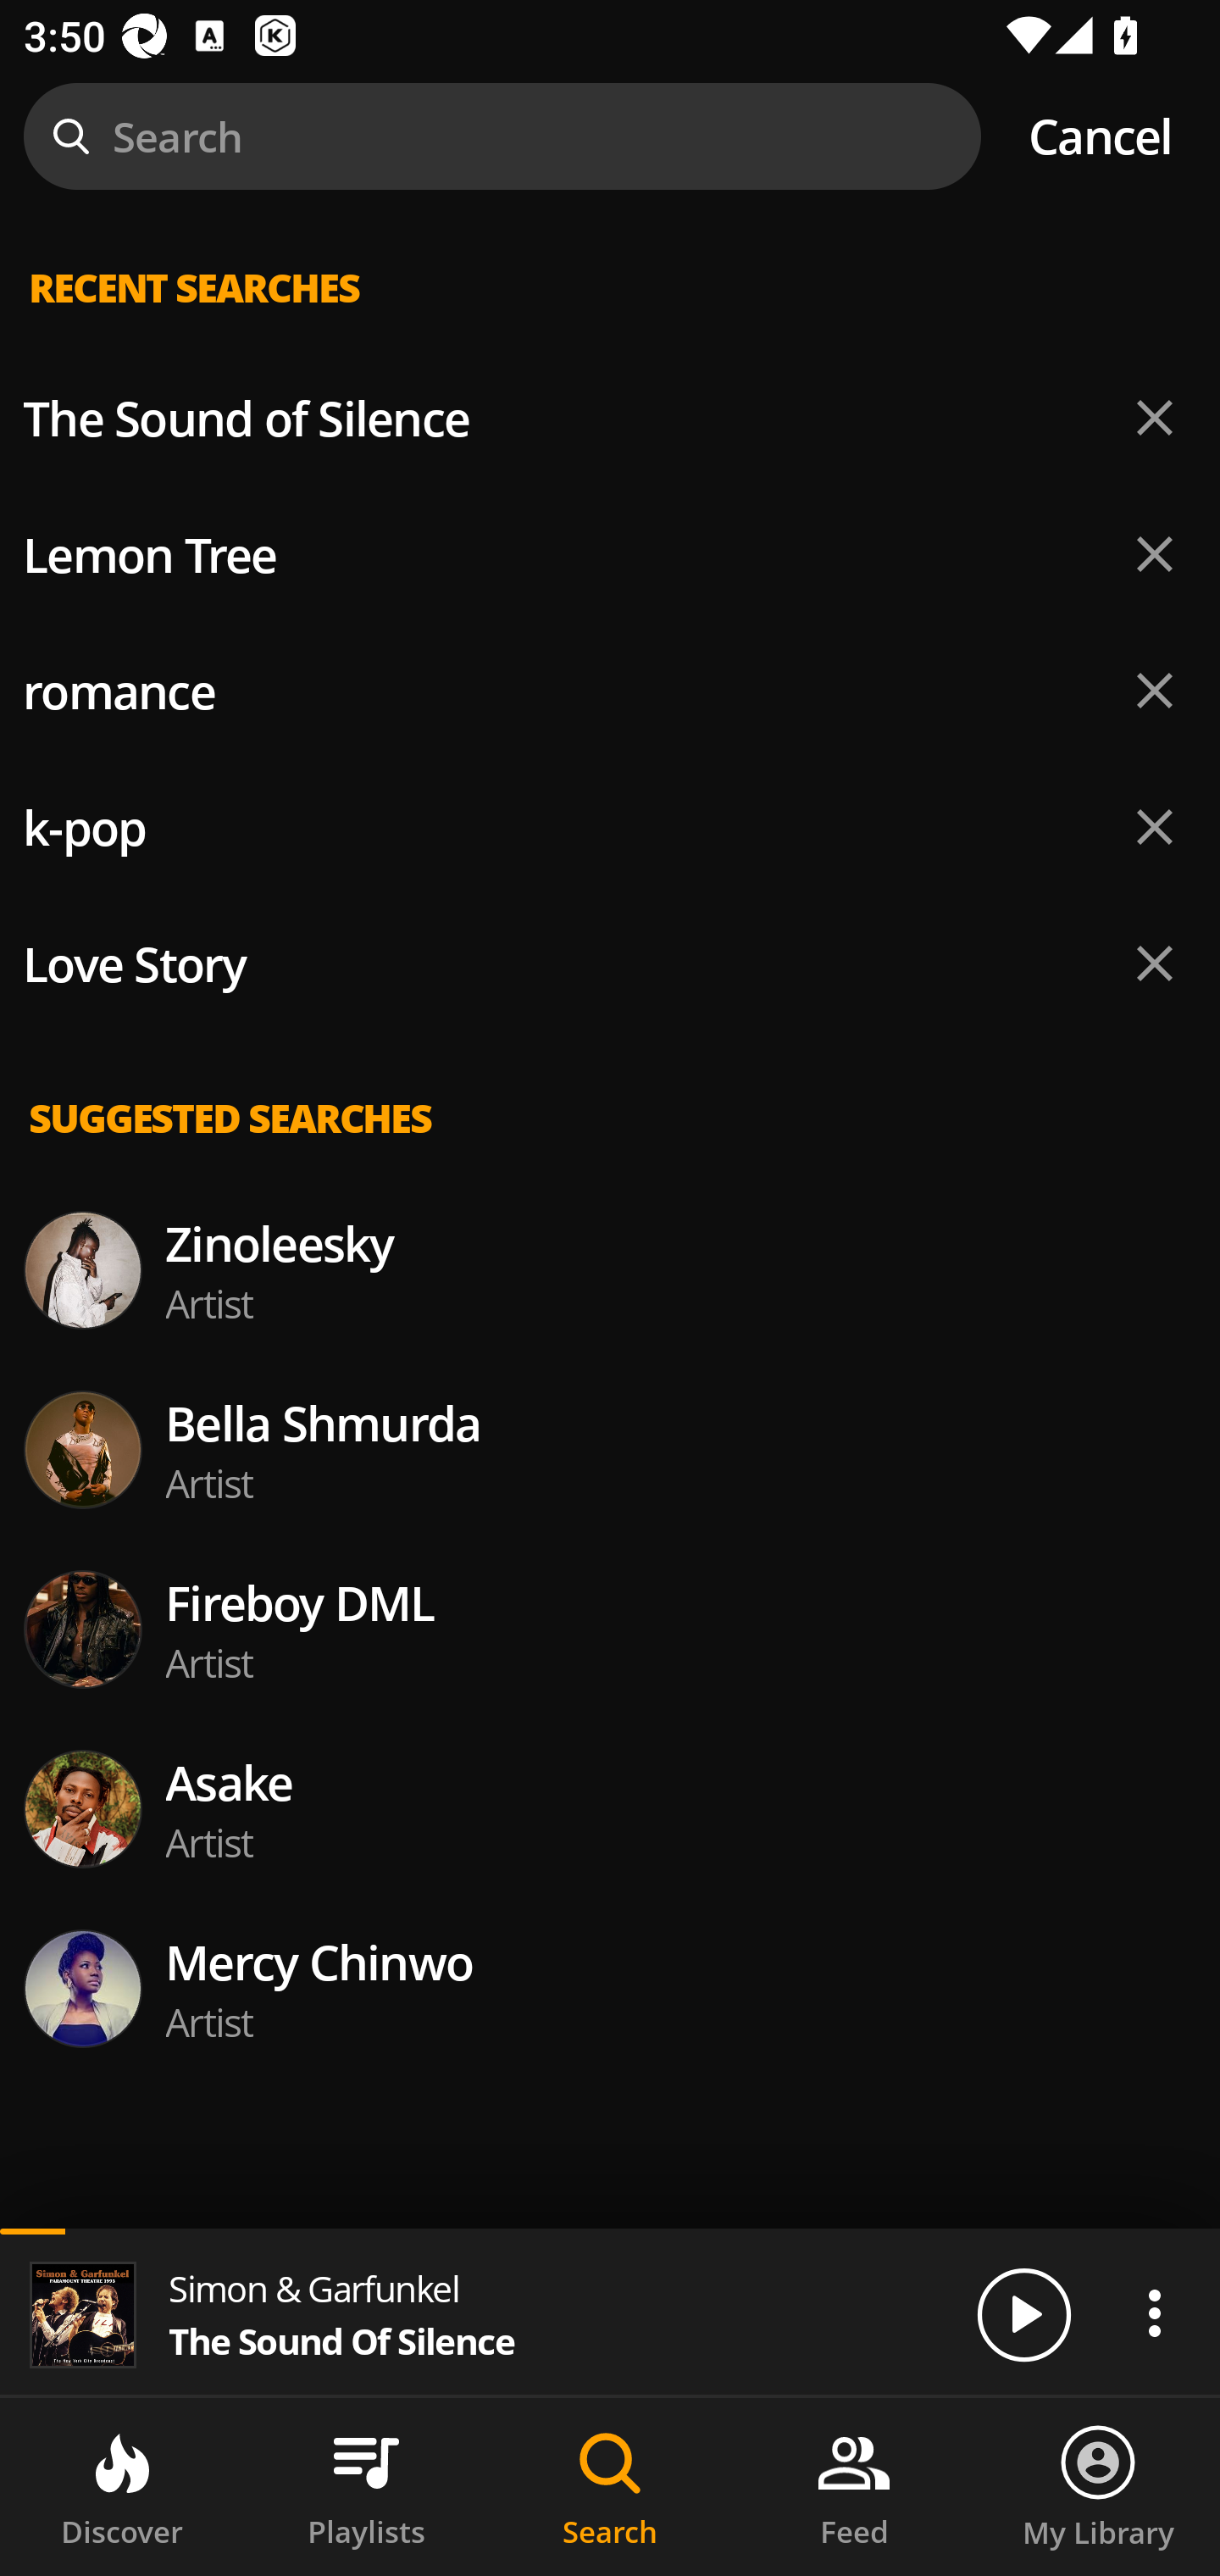  What do you see at coordinates (1154, 553) in the screenshot?
I see `Delete` at bounding box center [1154, 553].